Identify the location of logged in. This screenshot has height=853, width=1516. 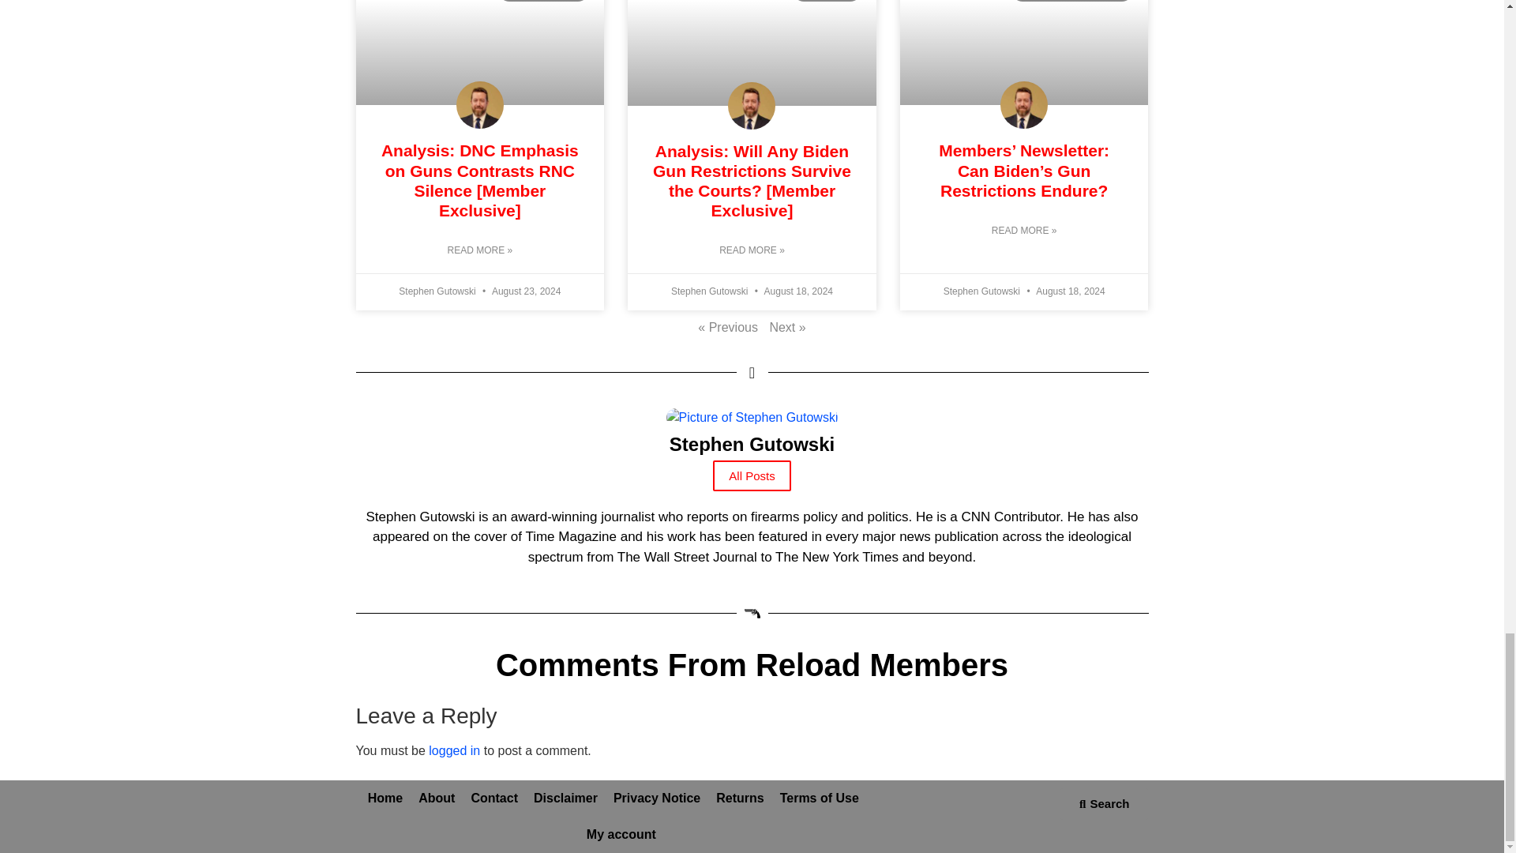
(455, 750).